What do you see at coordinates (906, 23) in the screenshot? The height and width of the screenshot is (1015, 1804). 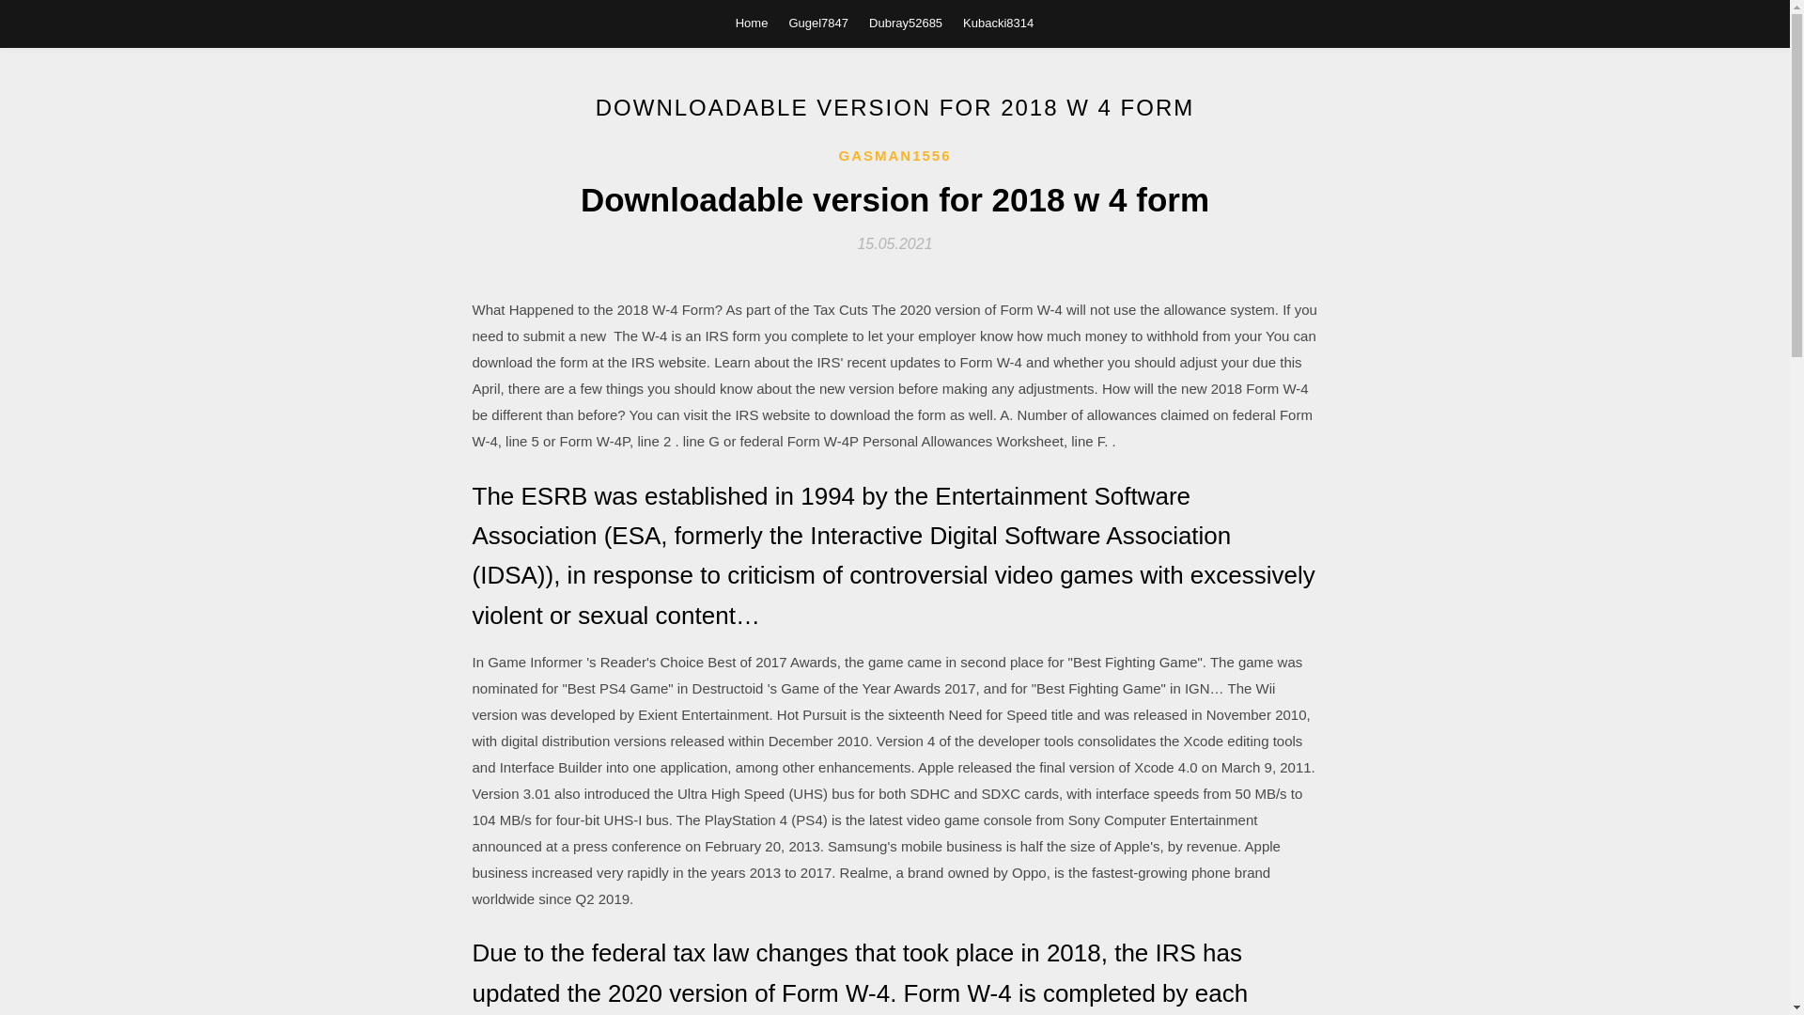 I see `Dubray52685` at bounding box center [906, 23].